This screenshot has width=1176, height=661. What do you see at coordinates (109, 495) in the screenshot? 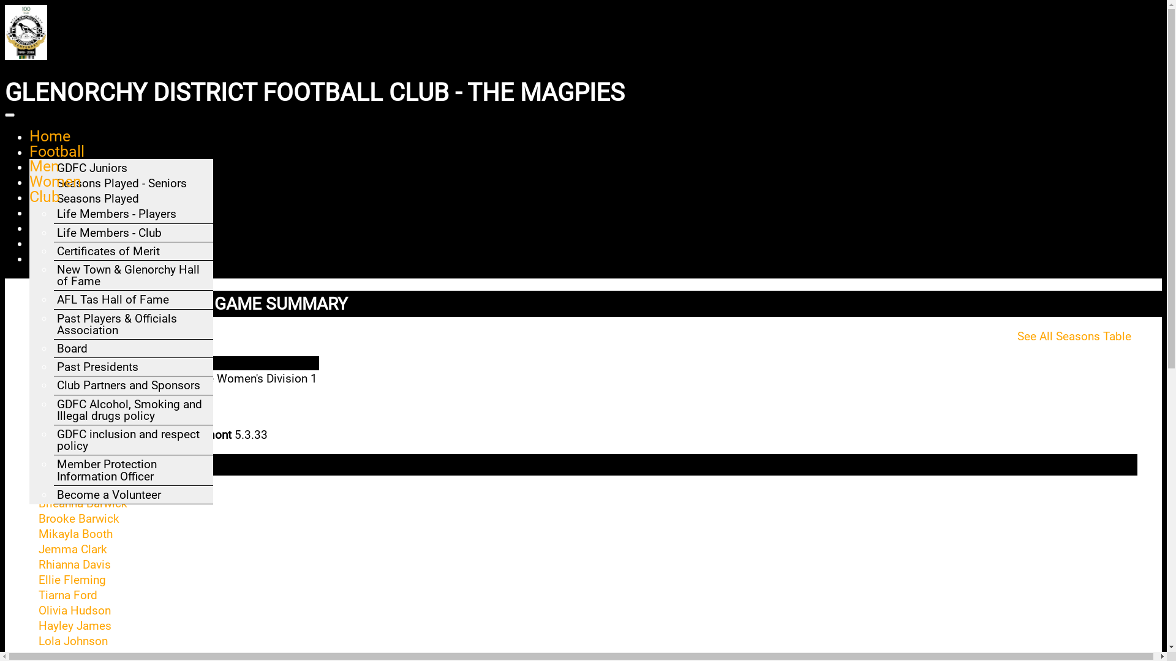
I see `Become a Volunteer` at bounding box center [109, 495].